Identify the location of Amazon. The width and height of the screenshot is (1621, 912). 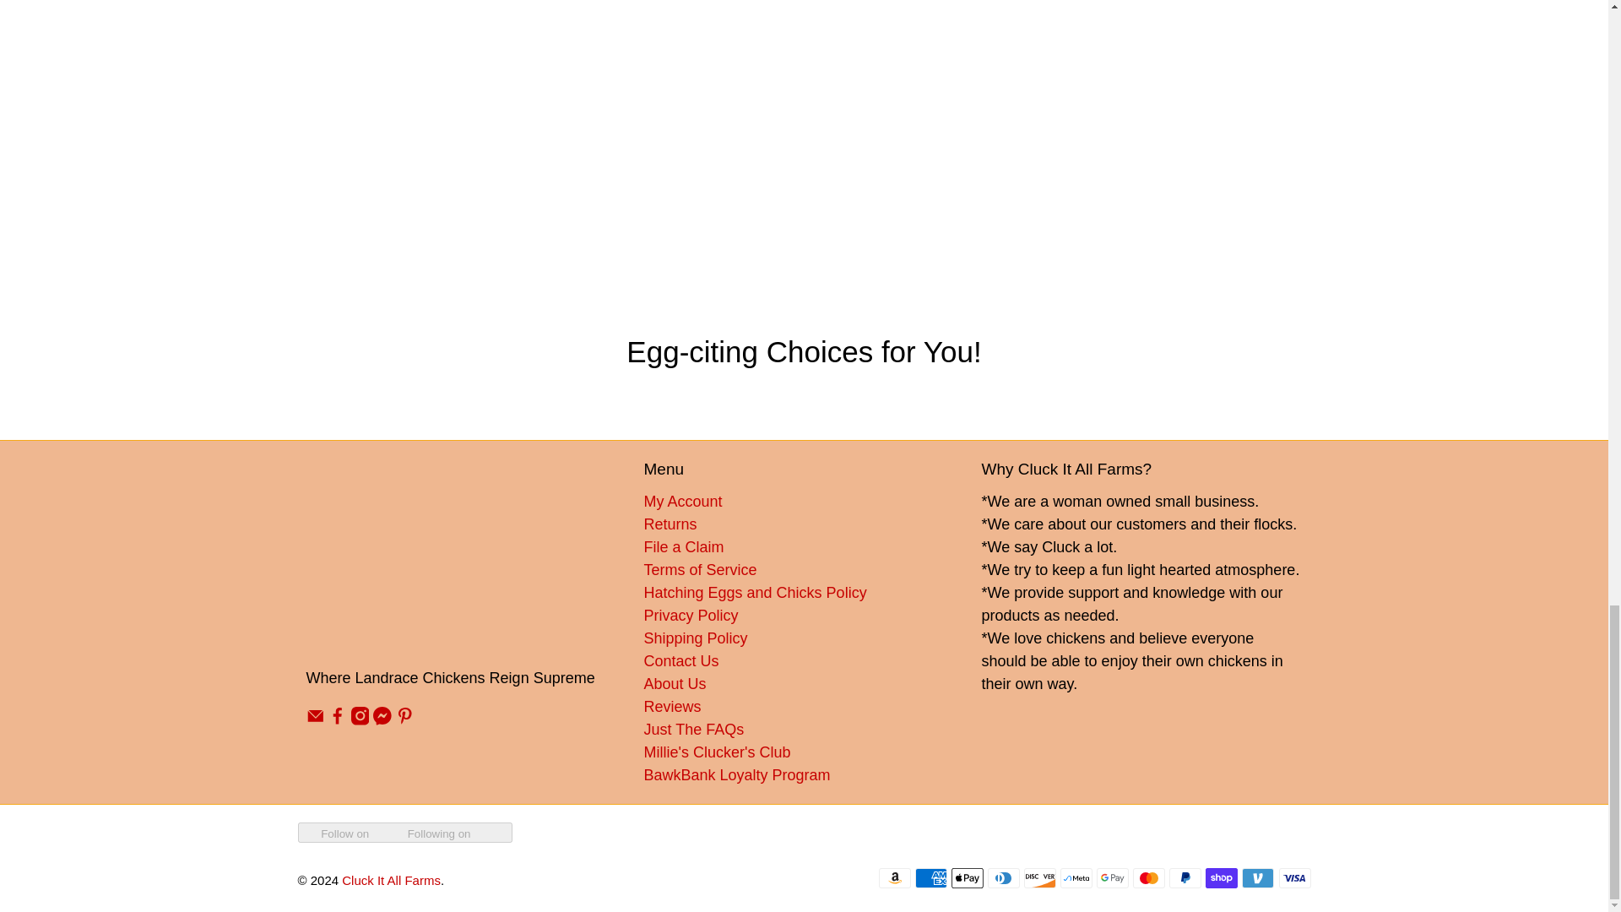
(895, 878).